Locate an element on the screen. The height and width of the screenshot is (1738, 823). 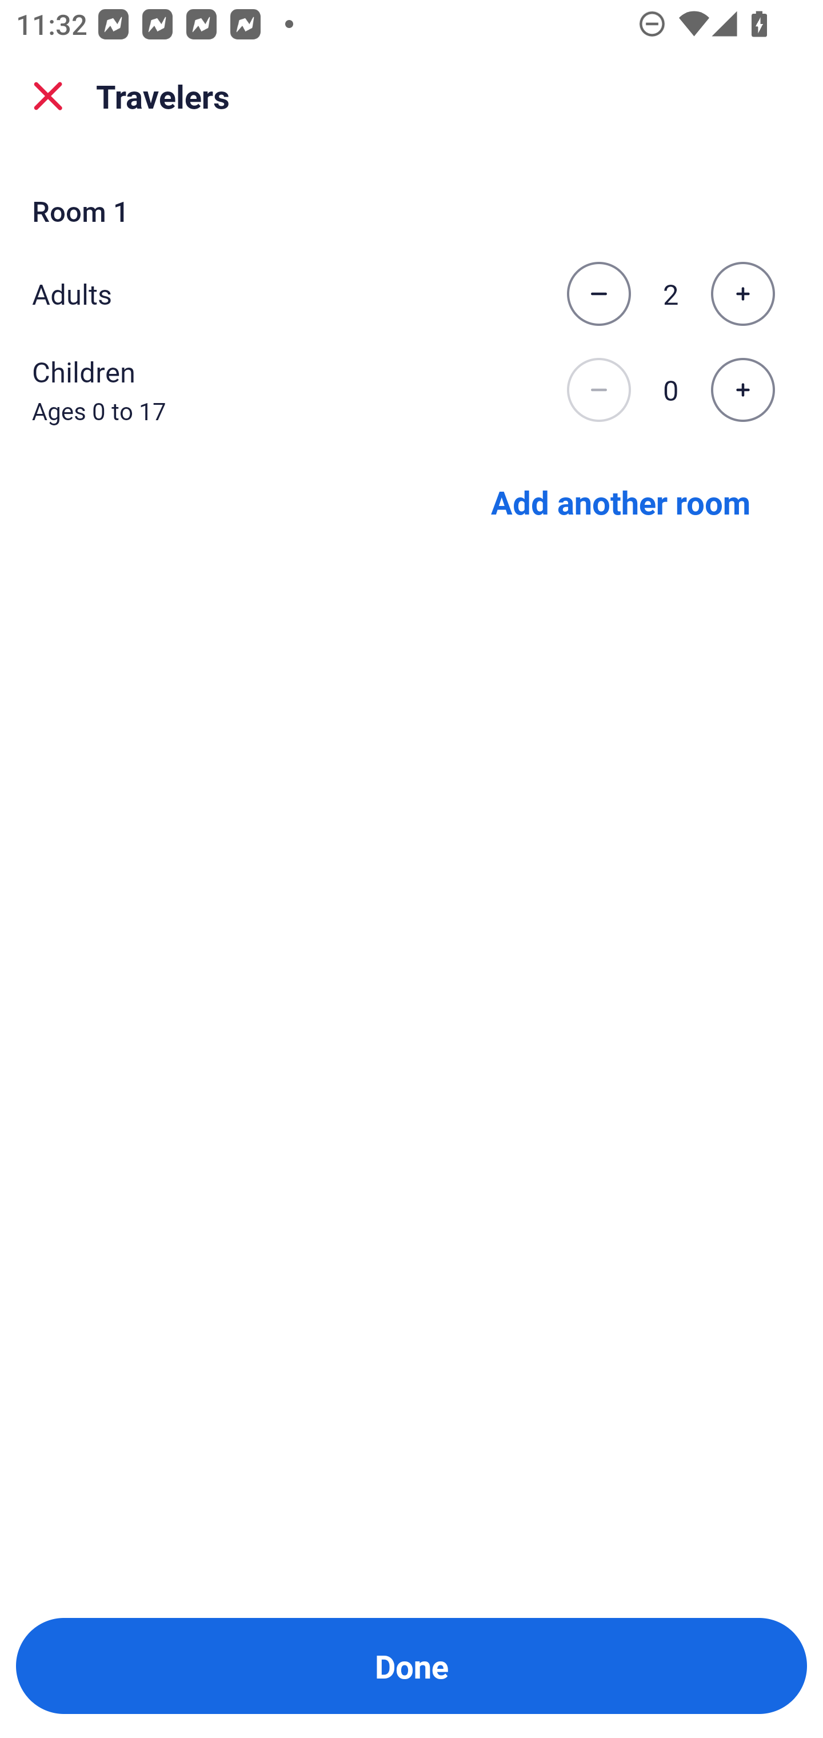
Increase the number of adults is located at coordinates (742, 293).